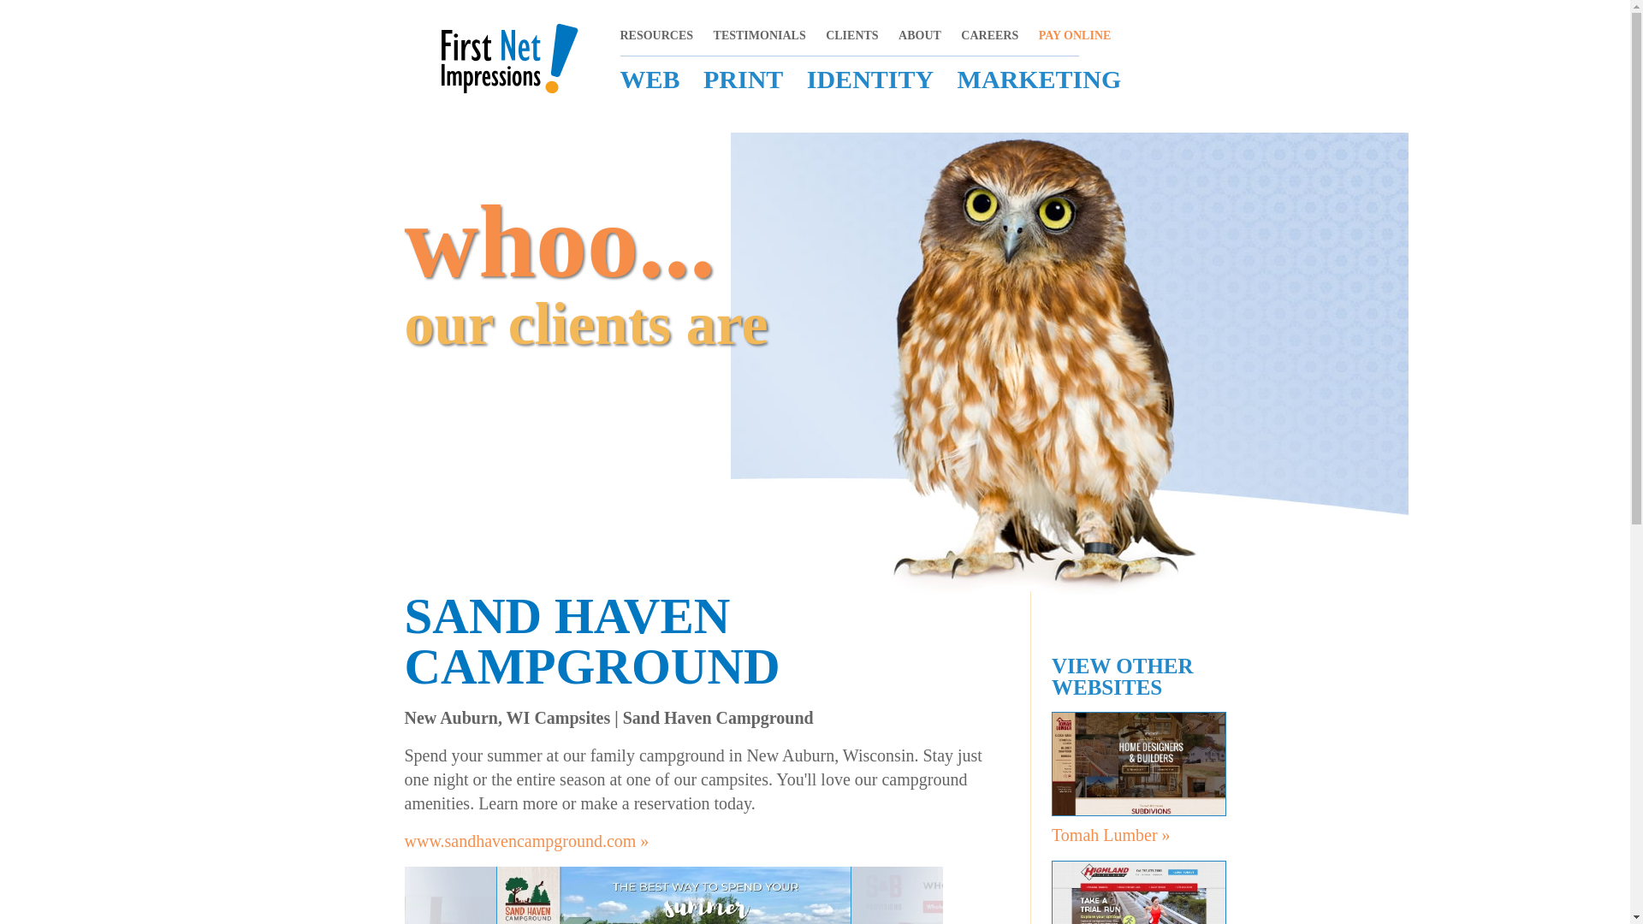 The height and width of the screenshot is (924, 1643). Describe the element at coordinates (989, 34) in the screenshot. I see `CAREERS` at that location.